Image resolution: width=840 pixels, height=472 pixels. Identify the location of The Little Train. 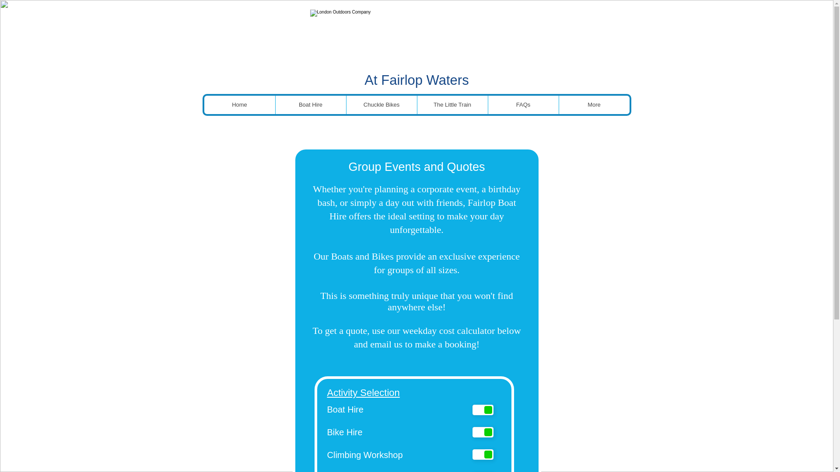
(451, 105).